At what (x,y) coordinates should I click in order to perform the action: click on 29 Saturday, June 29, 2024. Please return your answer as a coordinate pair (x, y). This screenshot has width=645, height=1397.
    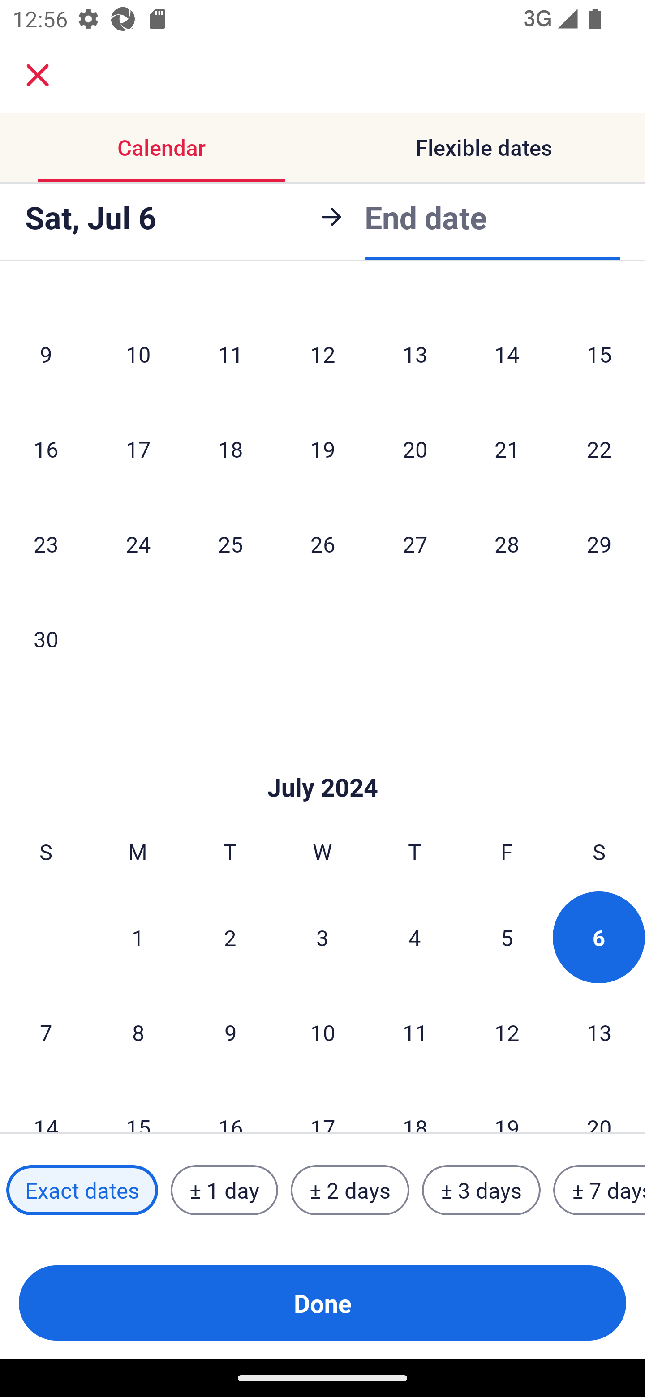
    Looking at the image, I should click on (599, 543).